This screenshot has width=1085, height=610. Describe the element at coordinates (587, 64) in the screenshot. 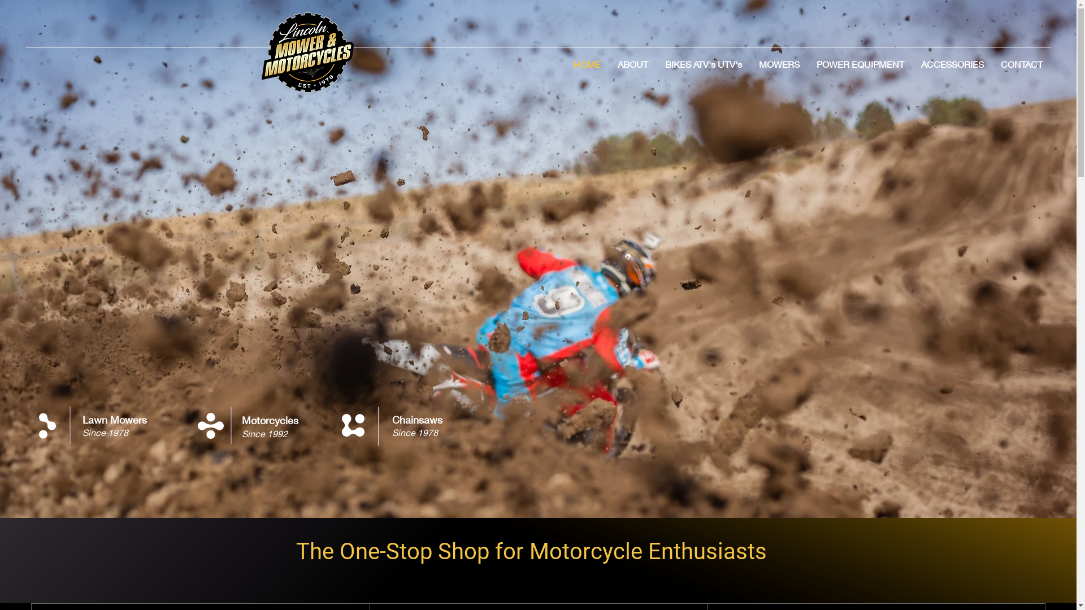

I see `HOME` at that location.